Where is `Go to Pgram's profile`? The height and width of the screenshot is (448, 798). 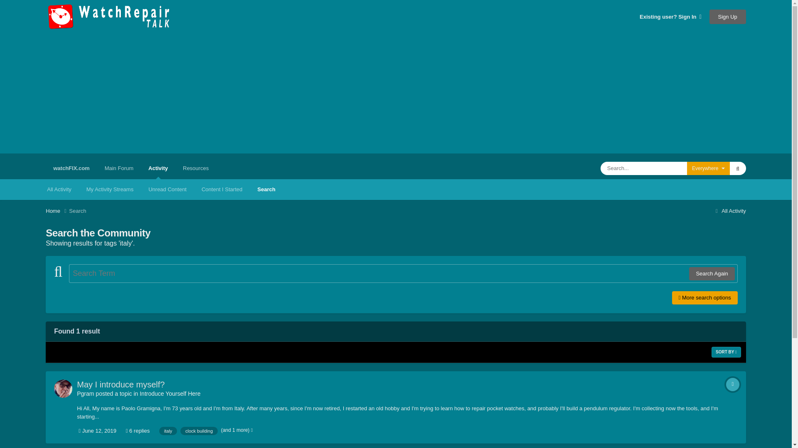
Go to Pgram's profile is located at coordinates (85, 393).